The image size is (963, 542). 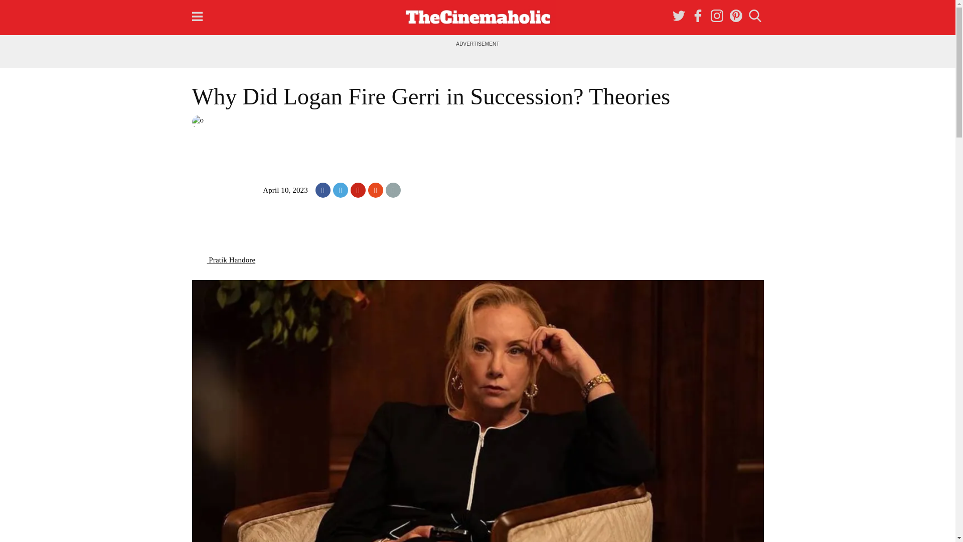 What do you see at coordinates (223, 259) in the screenshot?
I see `Pratik Handore` at bounding box center [223, 259].